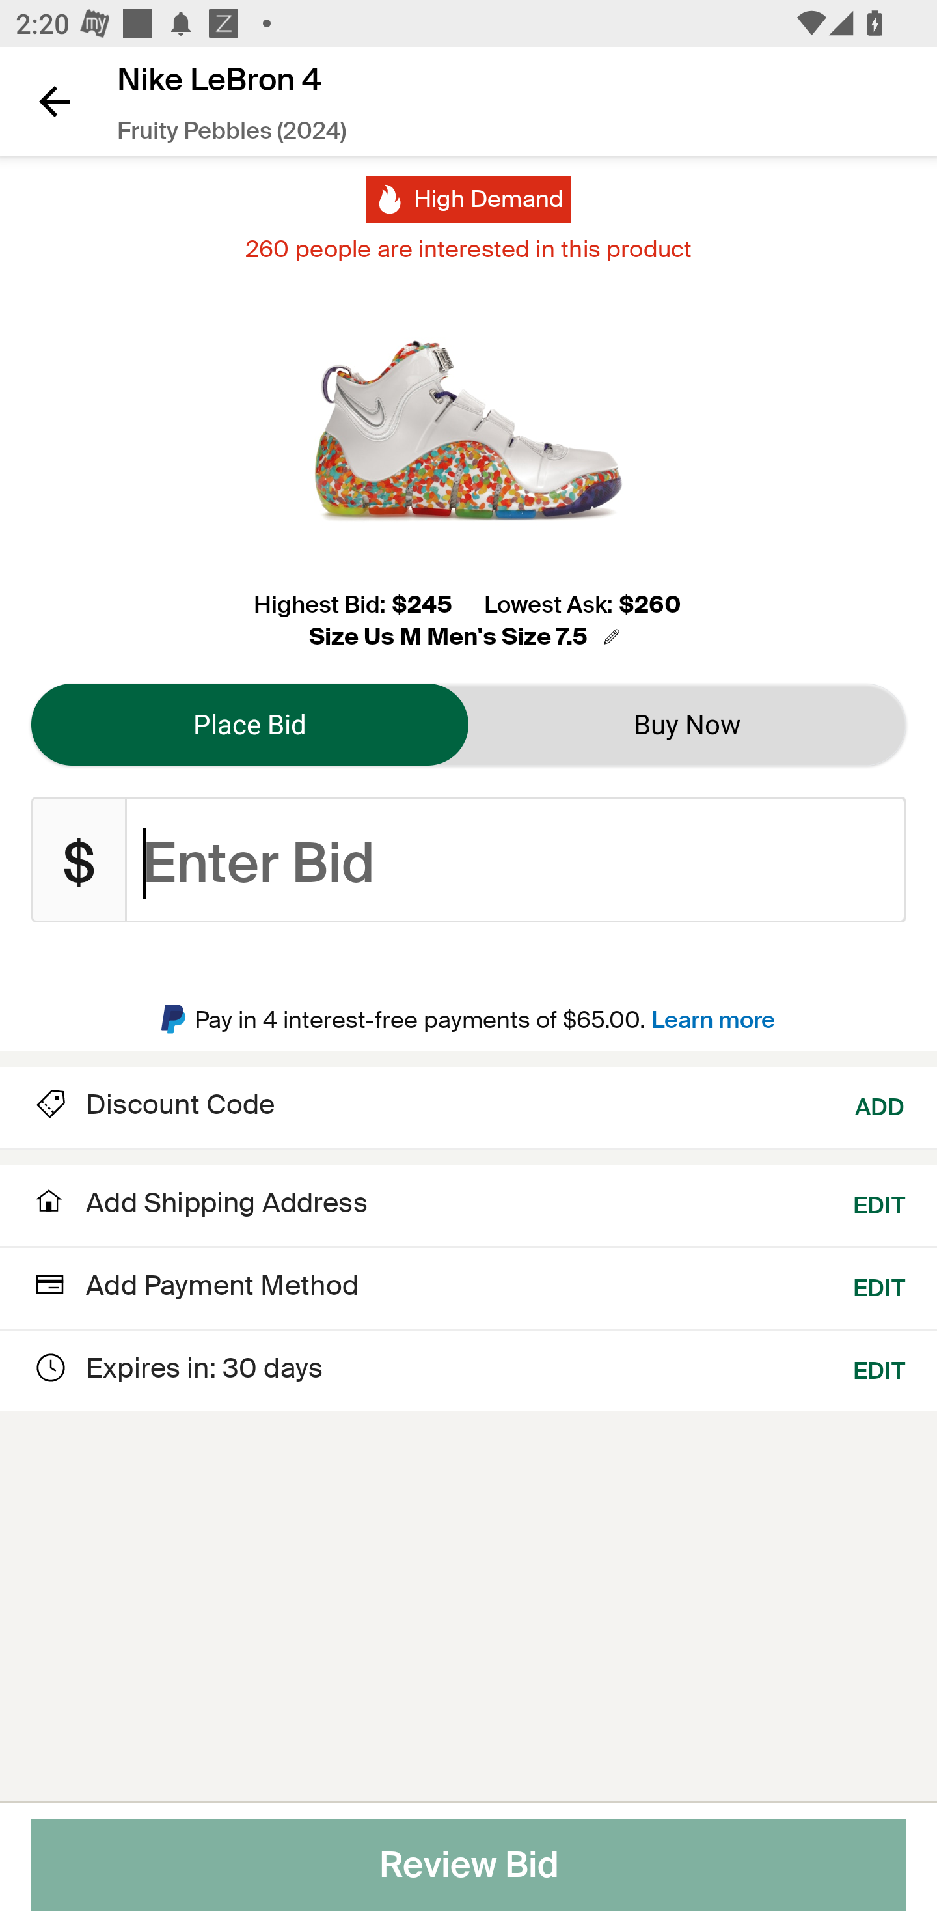 The width and height of the screenshot is (937, 1927). Describe the element at coordinates (880, 1105) in the screenshot. I see `ADD` at that location.